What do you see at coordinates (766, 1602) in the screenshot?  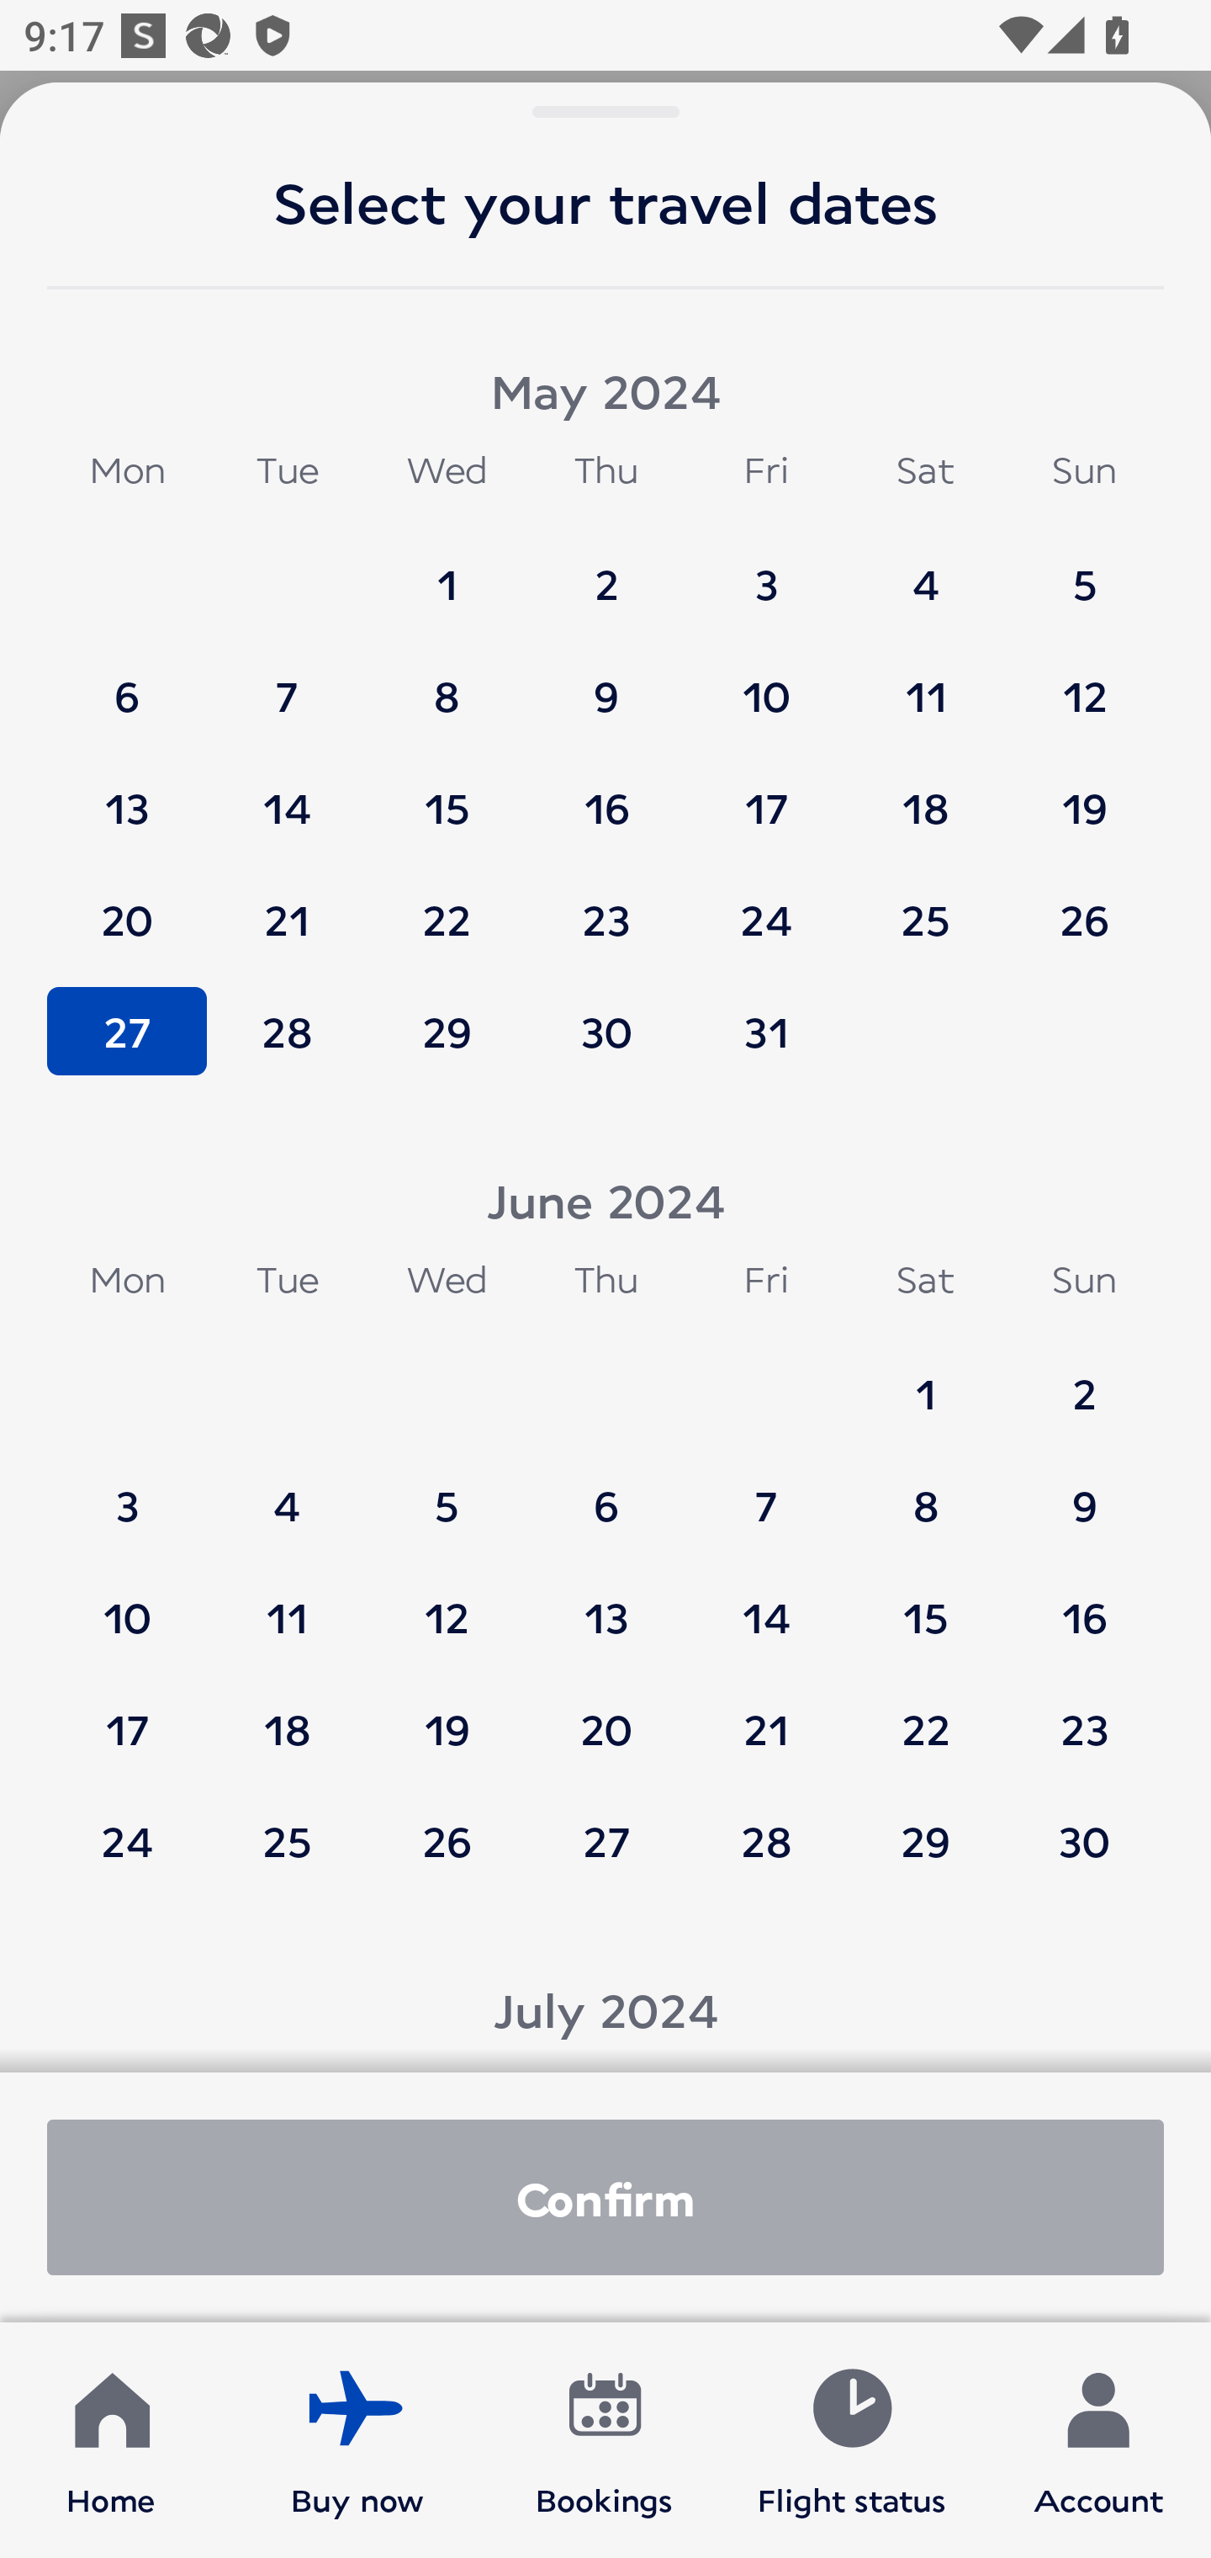 I see `14` at bounding box center [766, 1602].